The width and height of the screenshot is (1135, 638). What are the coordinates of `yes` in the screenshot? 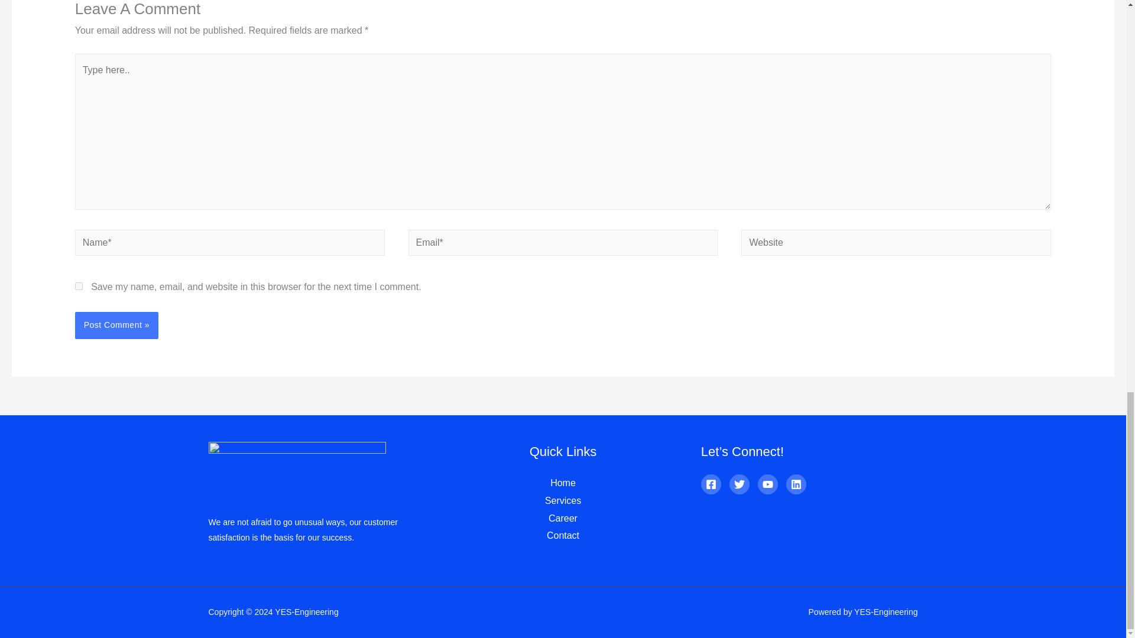 It's located at (79, 286).